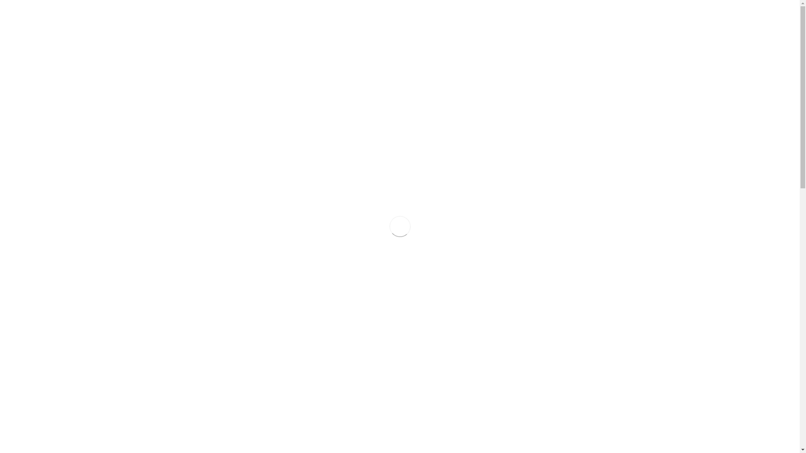  I want to click on COSMETIC UTENSILIEN, so click(212, 210).